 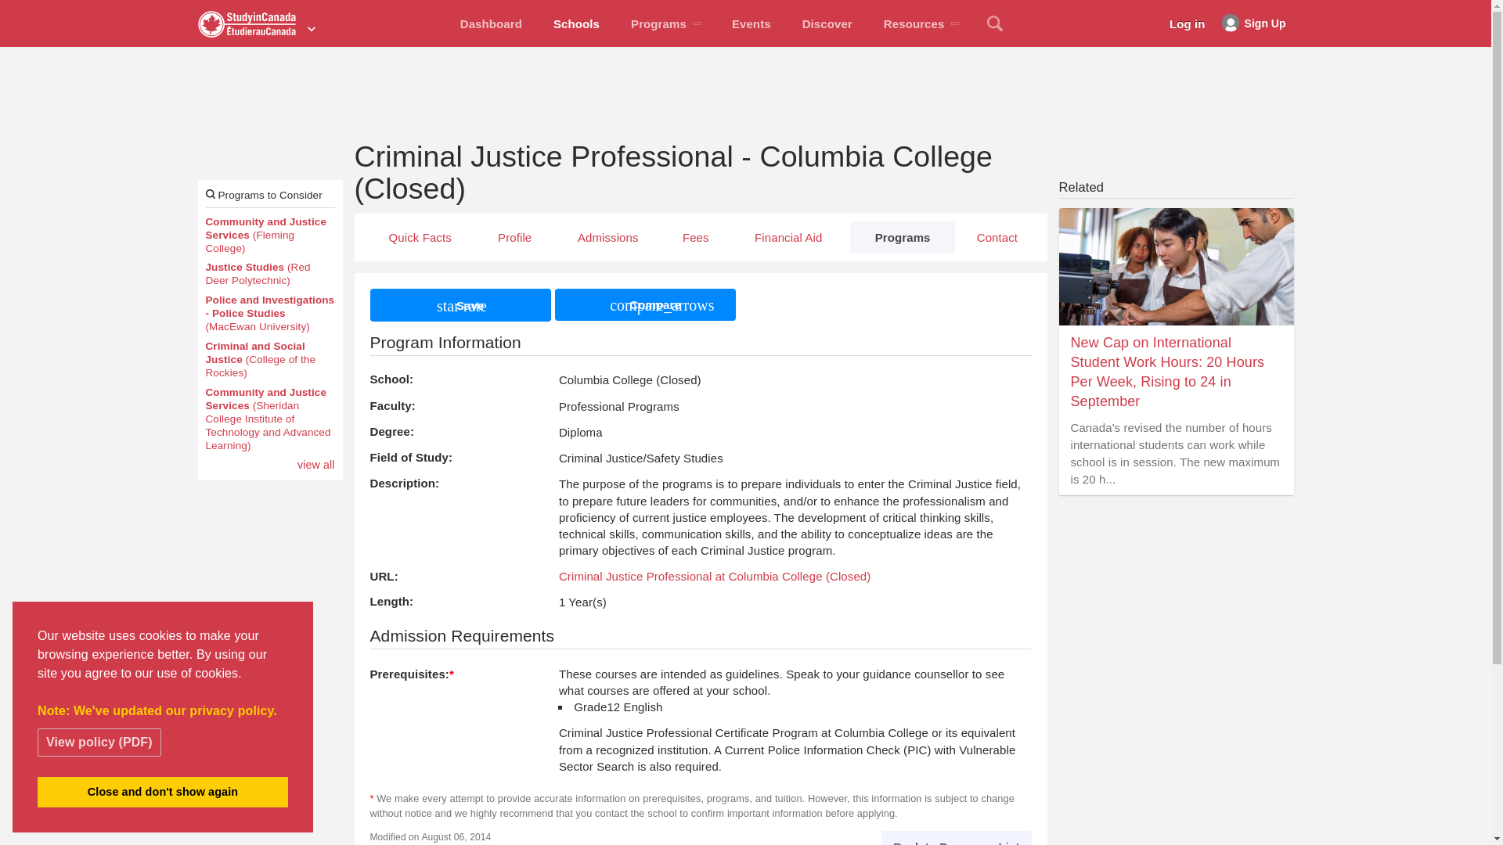 What do you see at coordinates (902, 236) in the screenshot?
I see `Programs` at bounding box center [902, 236].